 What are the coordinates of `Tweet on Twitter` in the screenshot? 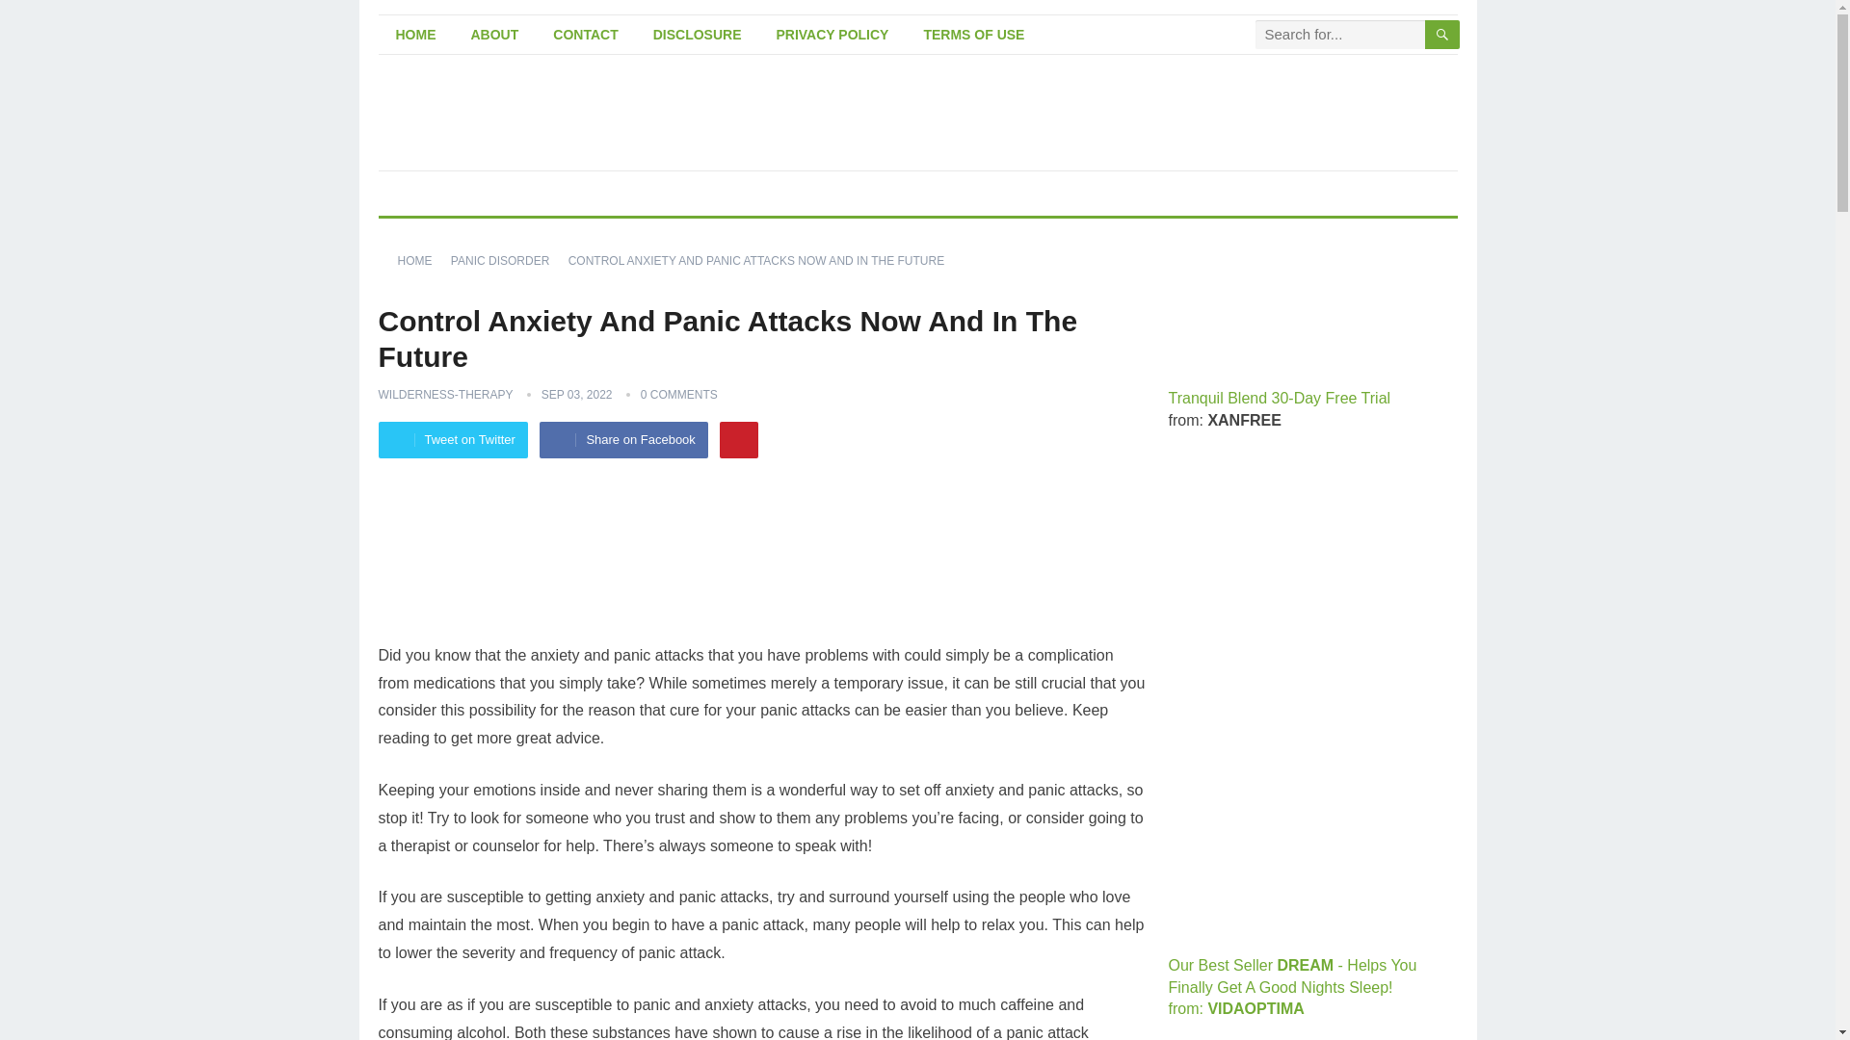 It's located at (452, 440).